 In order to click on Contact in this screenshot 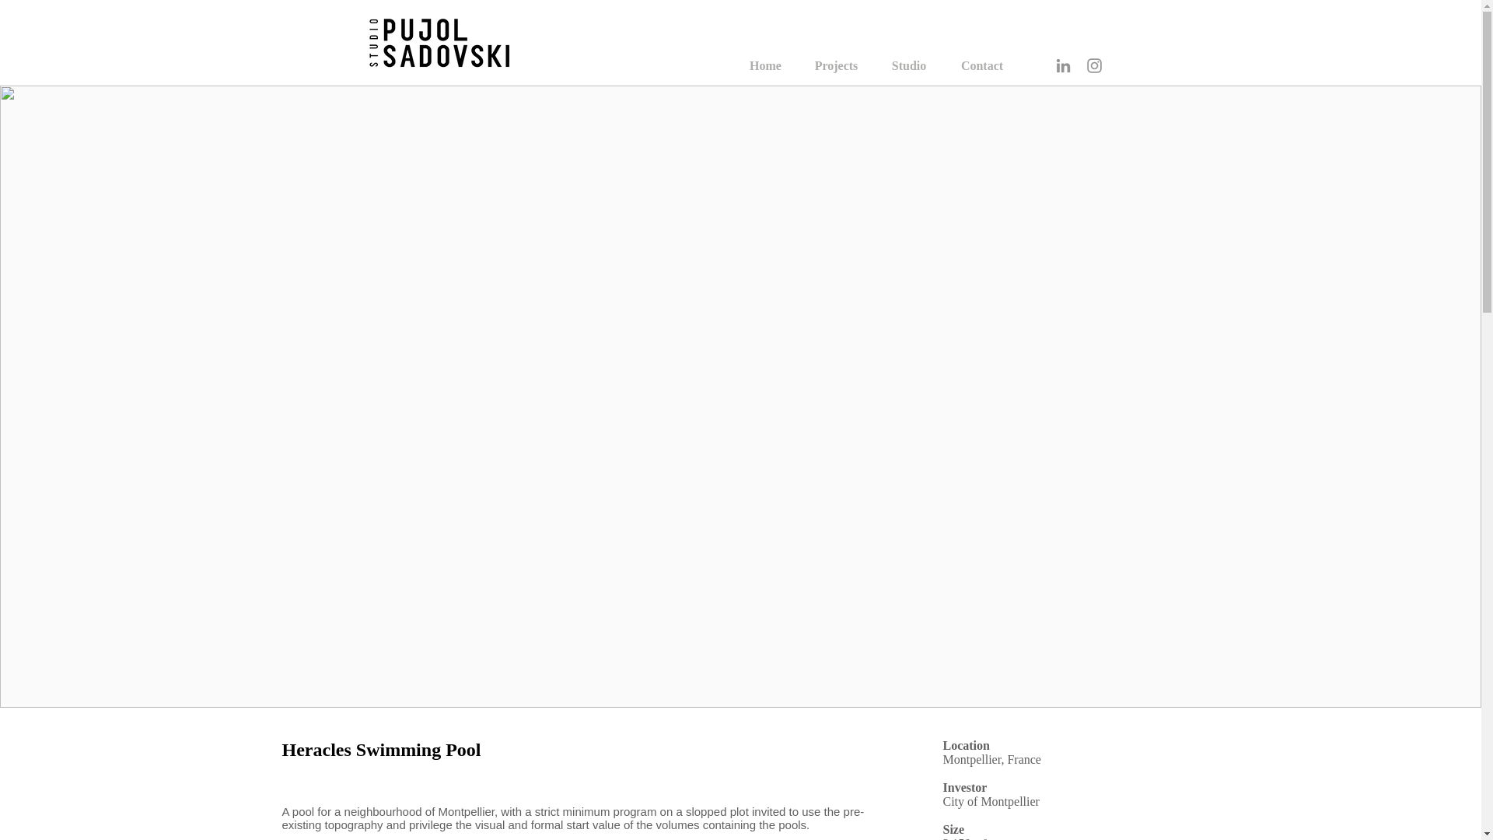, I will do `click(982, 66)`.